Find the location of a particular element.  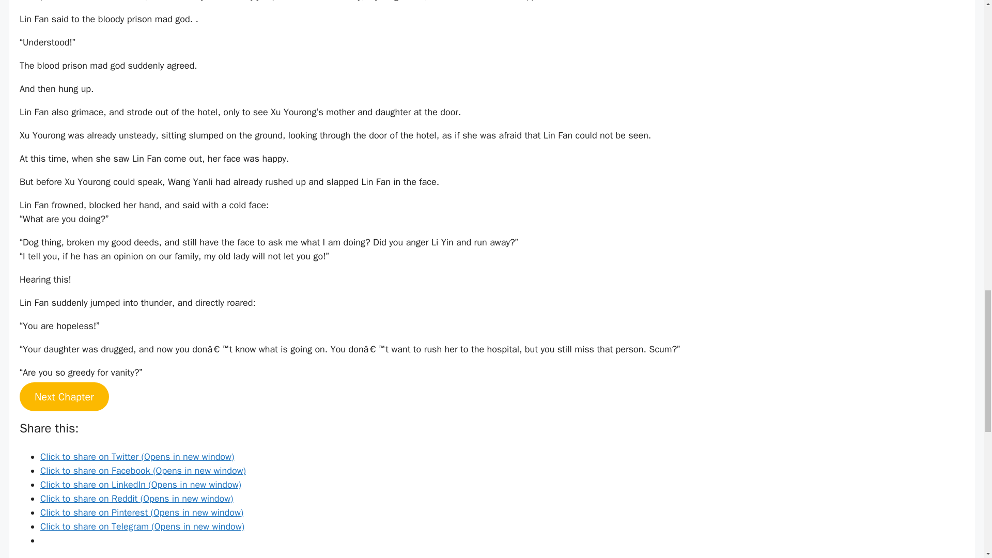

Click to share on Pinterest is located at coordinates (142, 513).